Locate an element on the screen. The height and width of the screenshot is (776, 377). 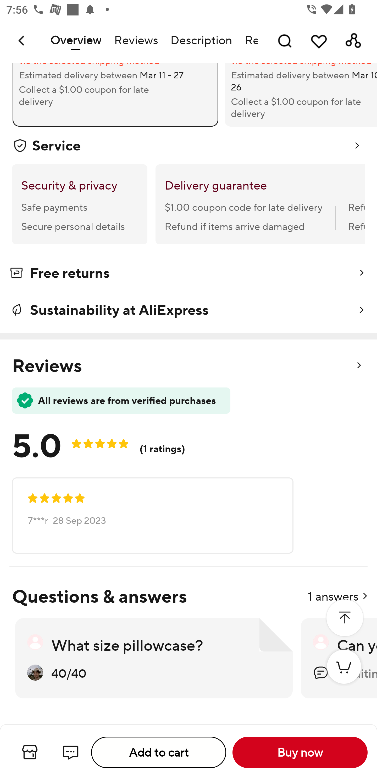
What size pillowcase? 40/40 is located at coordinates (154, 659).